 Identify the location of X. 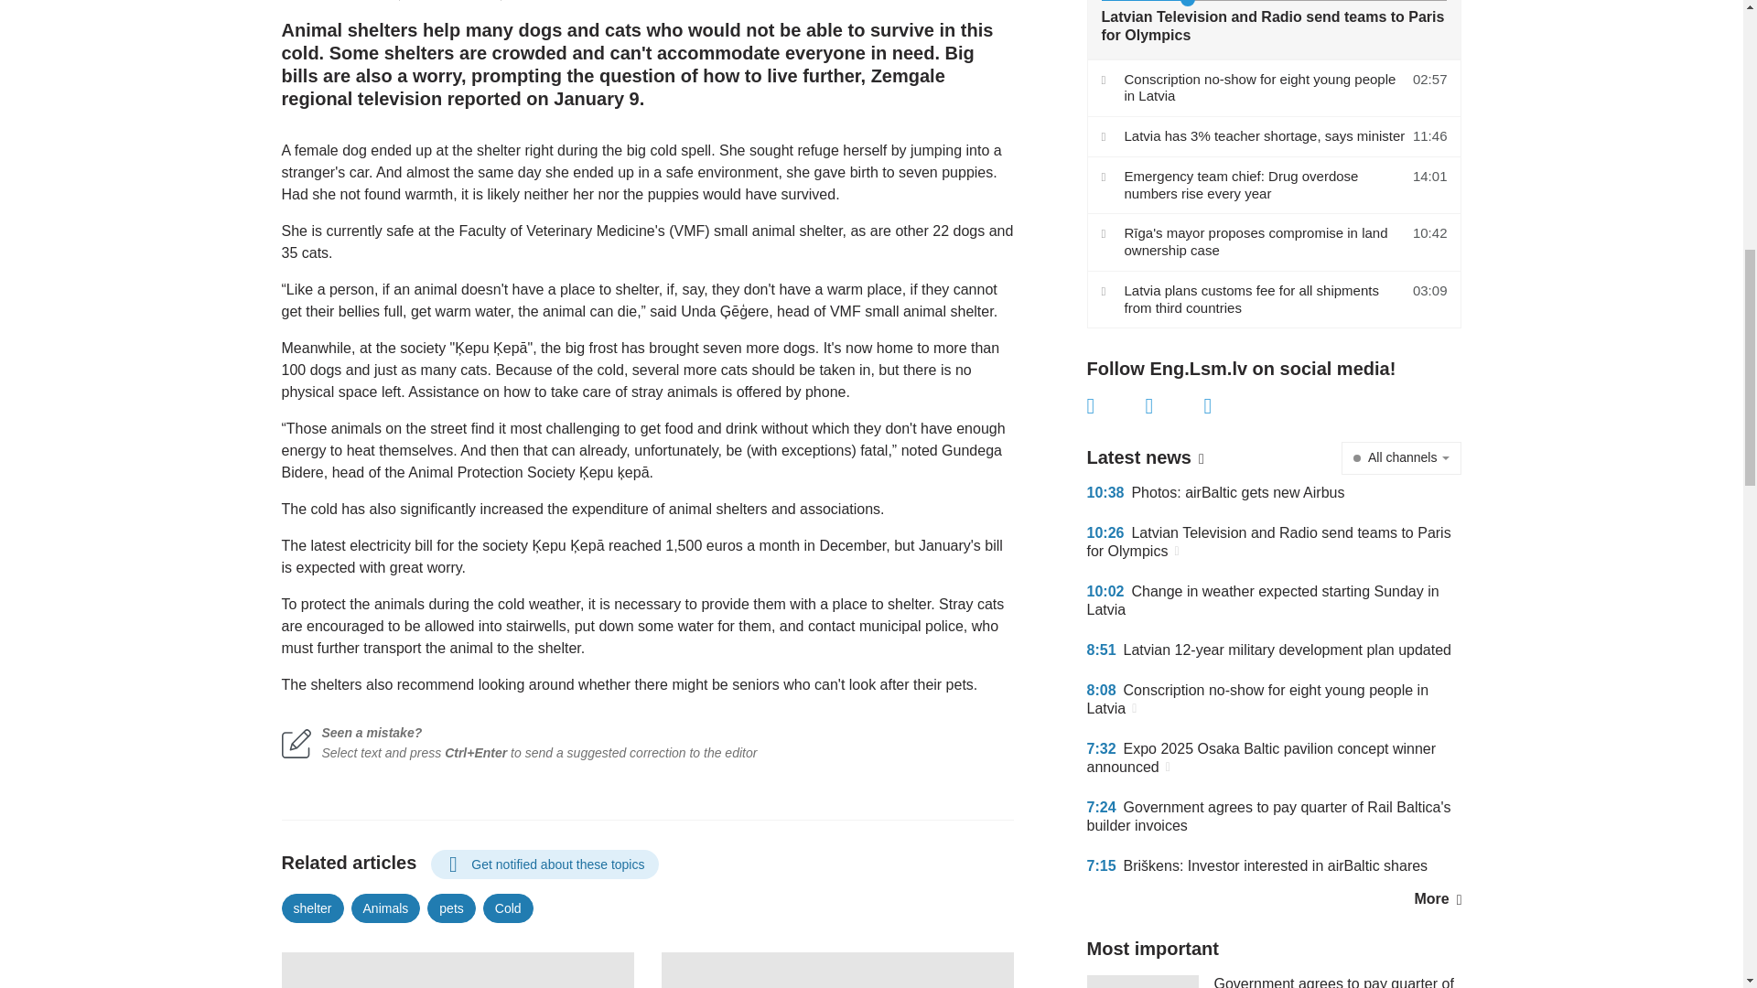
(1174, 406).